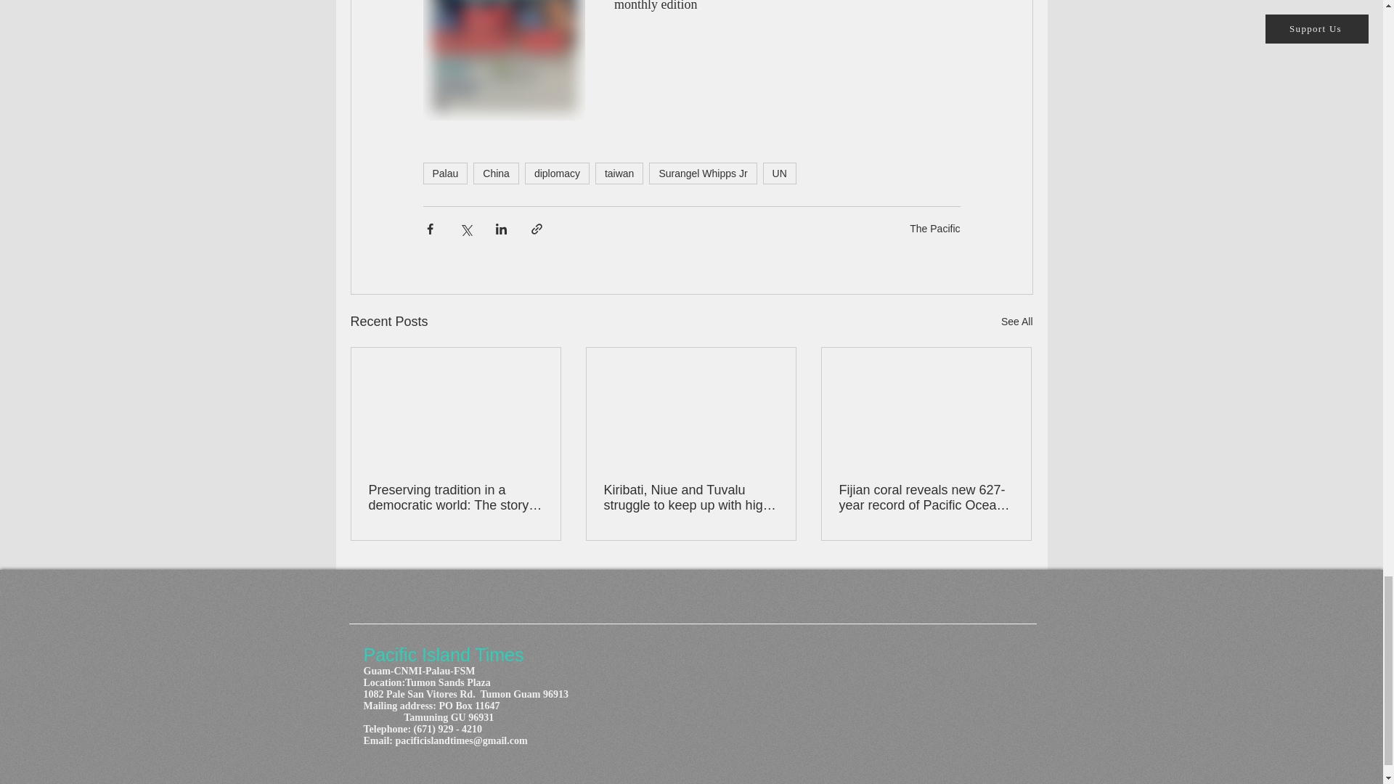  What do you see at coordinates (619, 173) in the screenshot?
I see `taiwan` at bounding box center [619, 173].